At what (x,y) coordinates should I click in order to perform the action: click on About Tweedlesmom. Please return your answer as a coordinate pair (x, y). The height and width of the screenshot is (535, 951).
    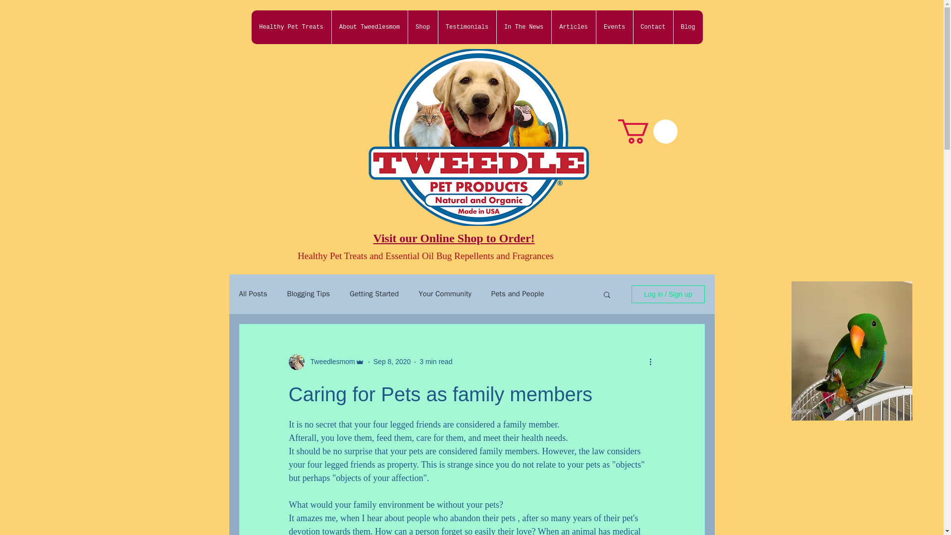
    Looking at the image, I should click on (369, 27).